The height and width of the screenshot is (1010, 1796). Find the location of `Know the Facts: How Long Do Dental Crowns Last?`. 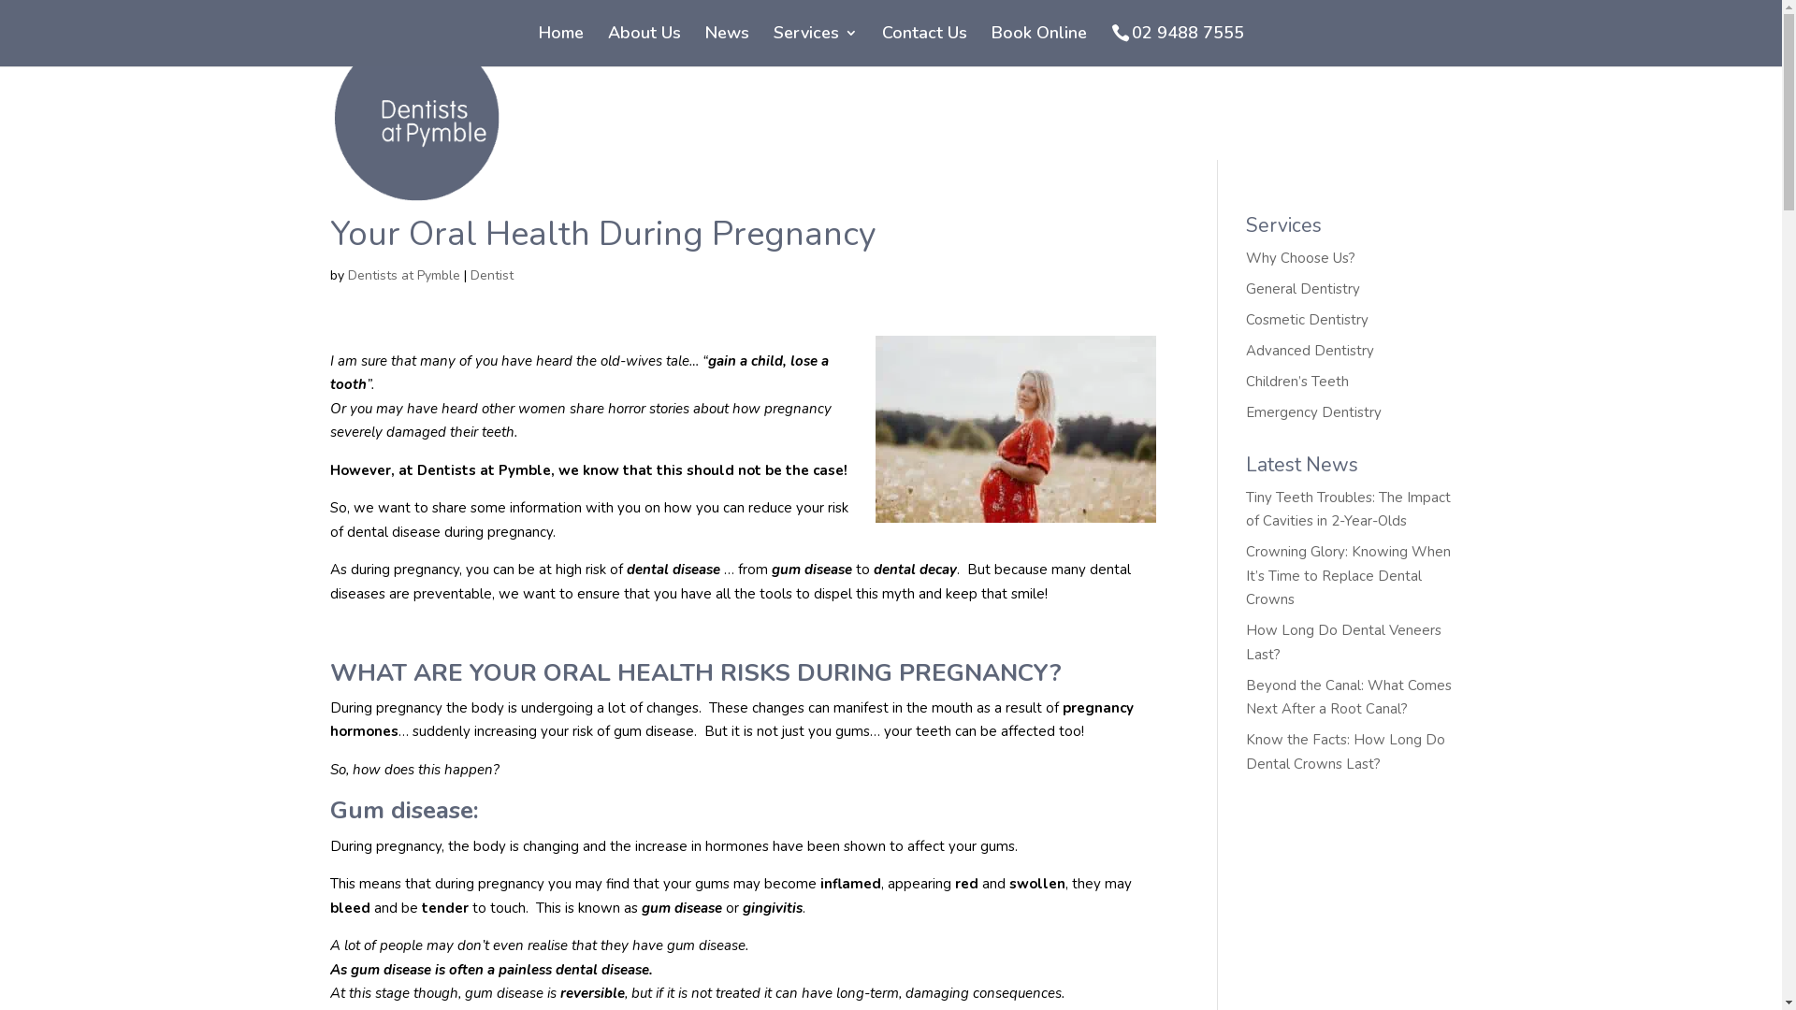

Know the Facts: How Long Do Dental Crowns Last? is located at coordinates (1345, 752).